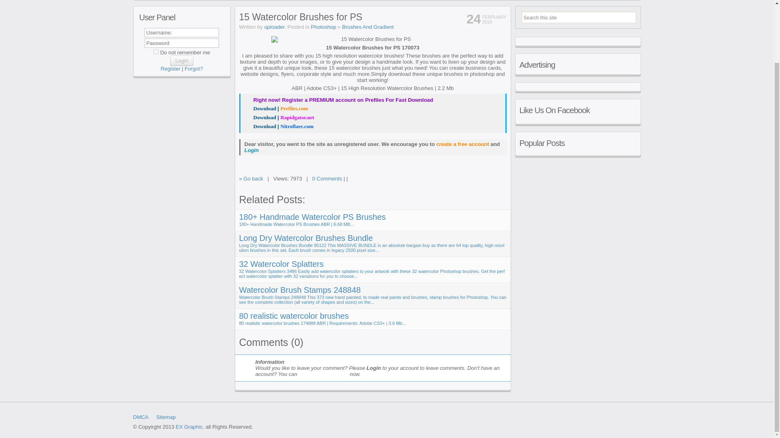 Image resolution: width=780 pixels, height=438 pixels. What do you see at coordinates (482, 180) in the screenshot?
I see `Poor` at bounding box center [482, 180].